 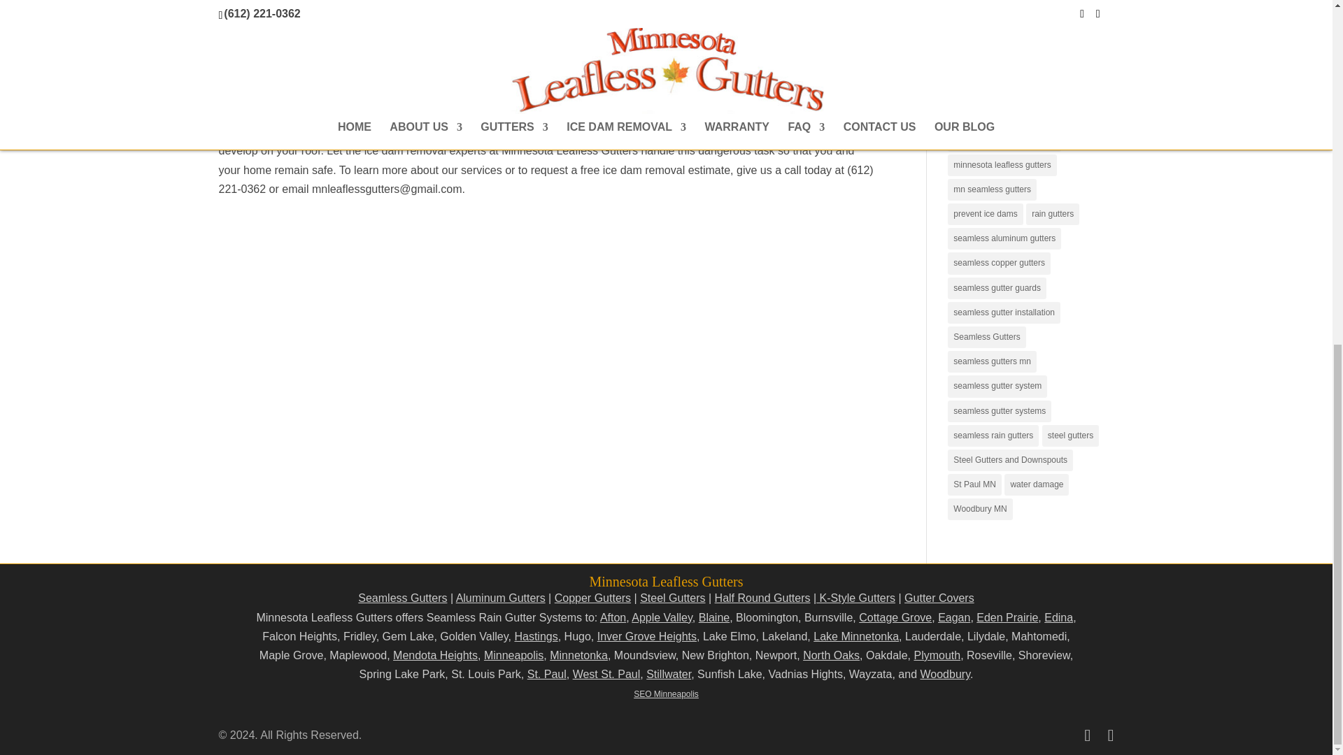 What do you see at coordinates (513, 655) in the screenshot?
I see `Seamless Gutters Minneapolis` at bounding box center [513, 655].